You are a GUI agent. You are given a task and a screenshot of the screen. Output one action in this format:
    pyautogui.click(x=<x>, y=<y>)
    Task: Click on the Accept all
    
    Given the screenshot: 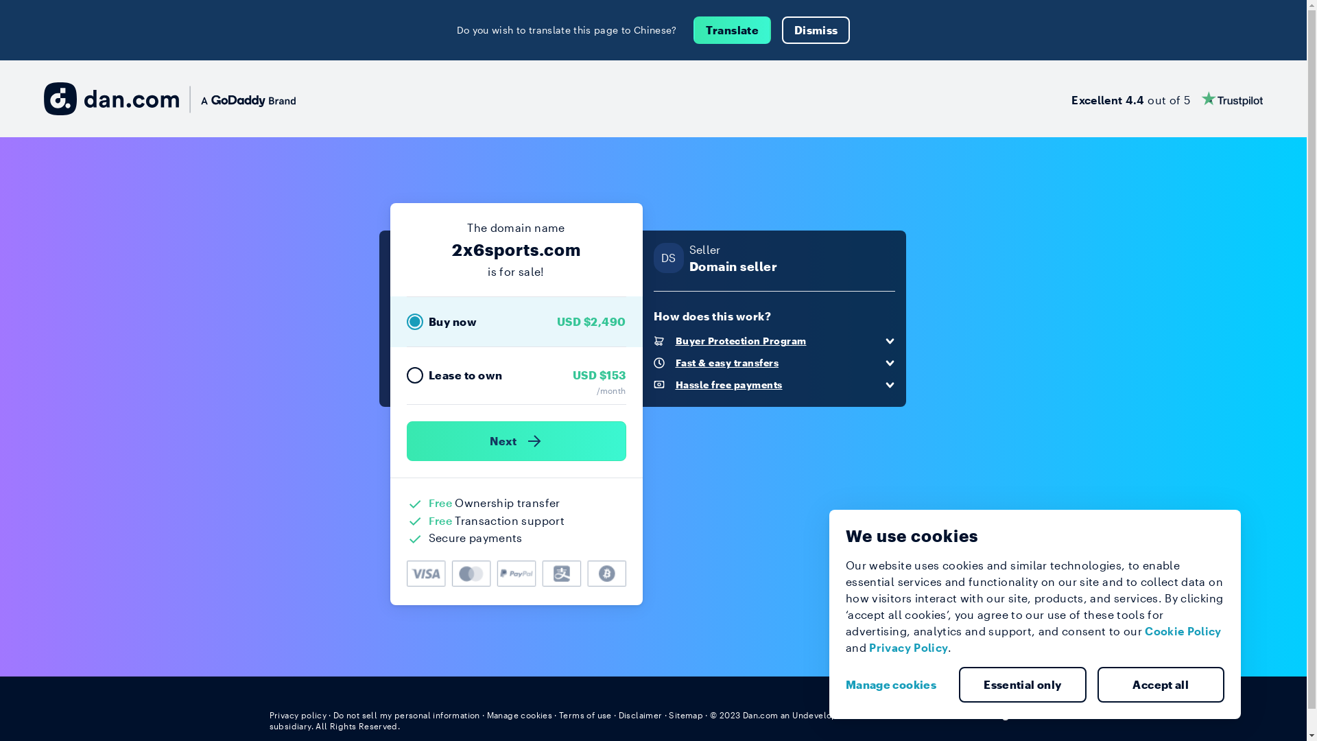 What is the action you would take?
    pyautogui.click(x=1161, y=685)
    